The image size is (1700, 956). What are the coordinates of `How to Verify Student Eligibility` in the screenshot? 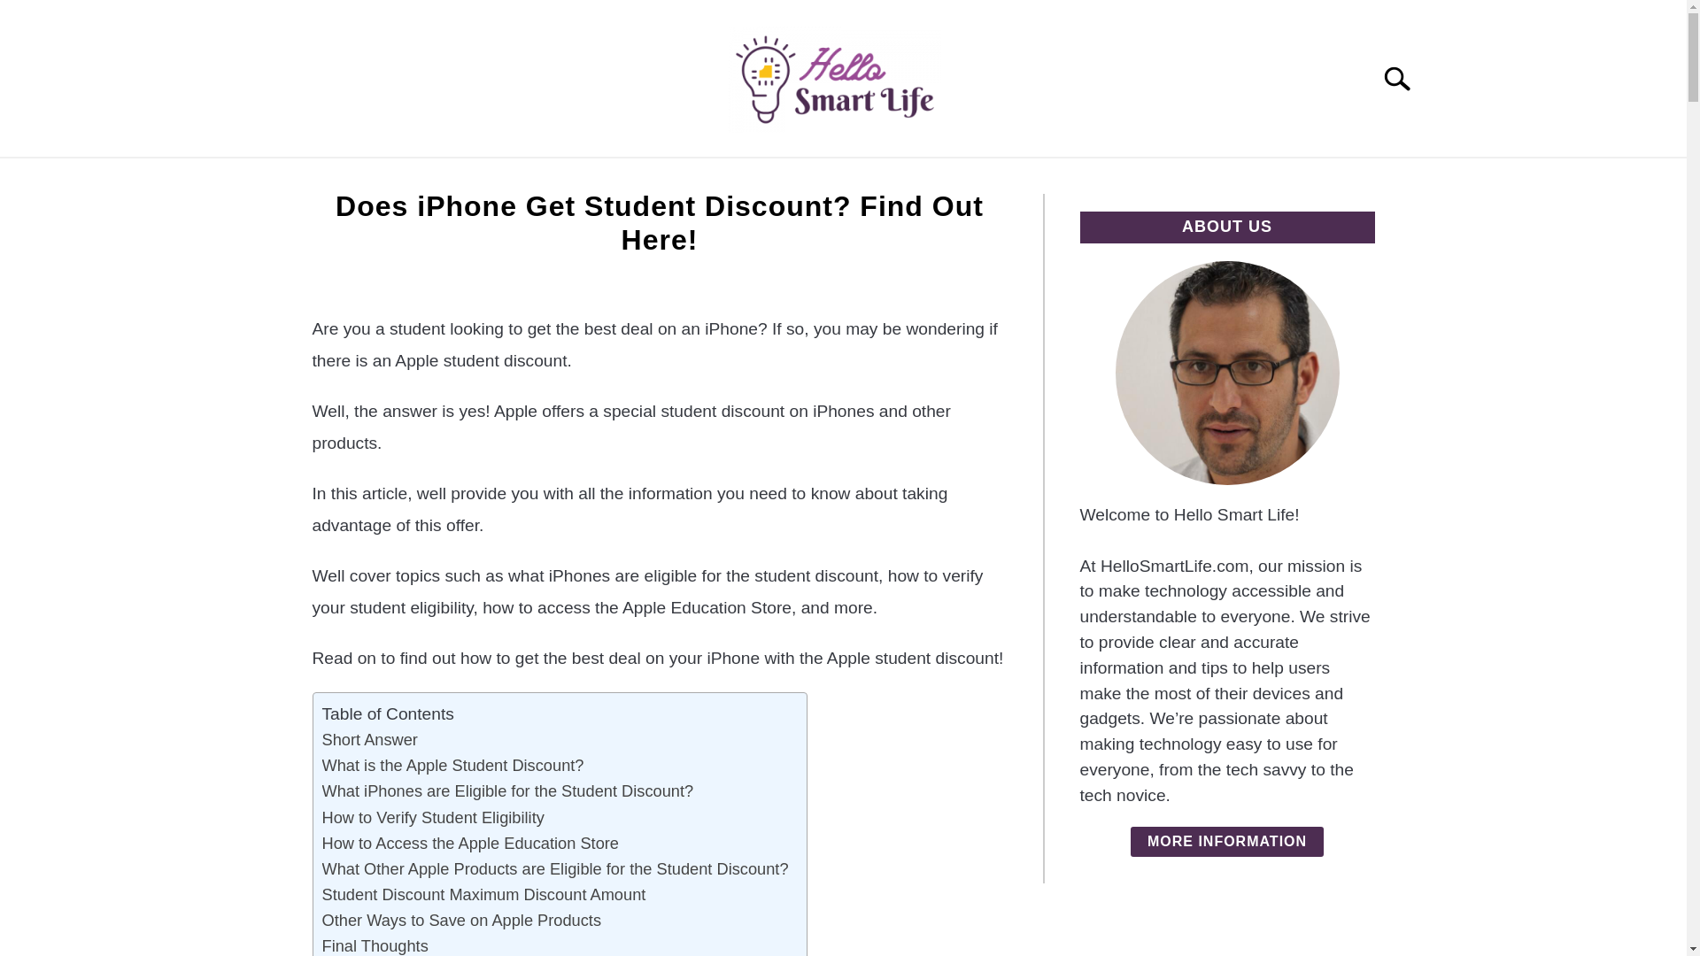 It's located at (433, 816).